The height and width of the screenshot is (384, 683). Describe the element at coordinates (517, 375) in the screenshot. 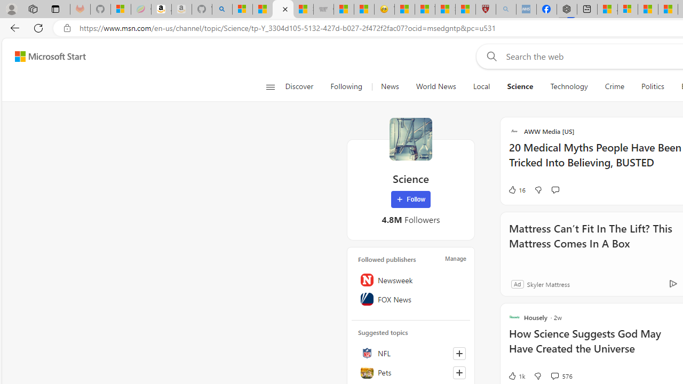

I see `1k Like` at that location.